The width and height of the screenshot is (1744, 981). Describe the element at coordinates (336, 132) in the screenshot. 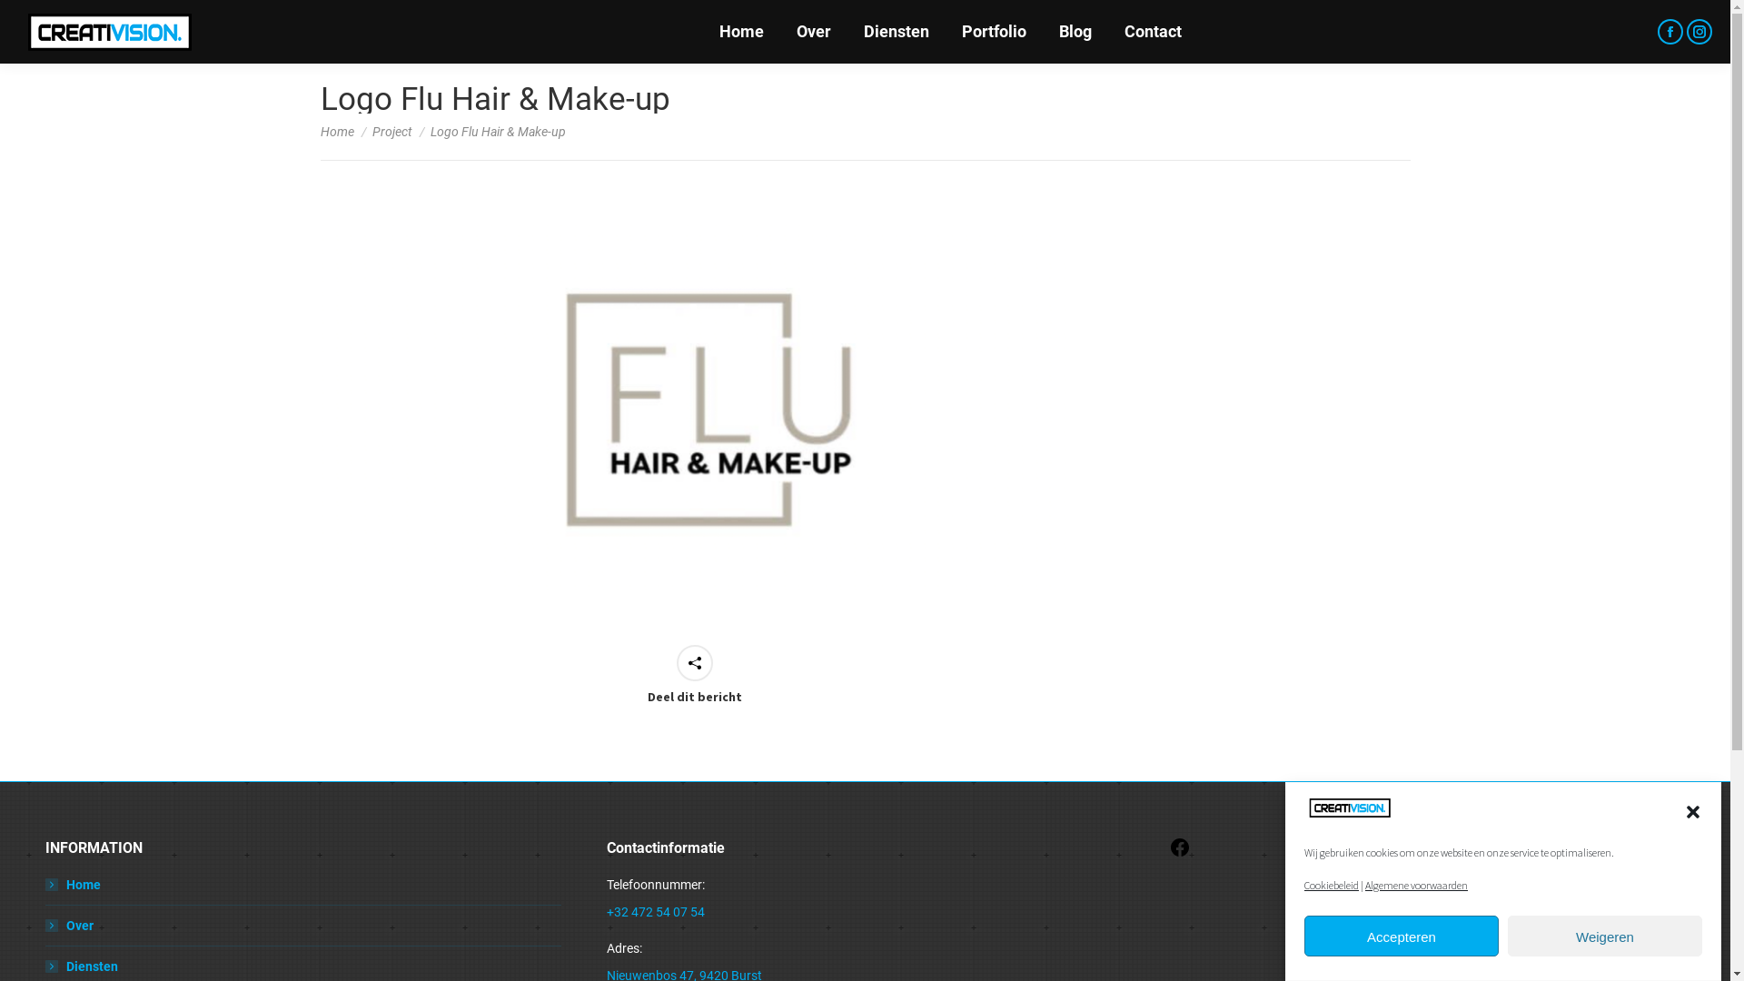

I see `Home` at that location.